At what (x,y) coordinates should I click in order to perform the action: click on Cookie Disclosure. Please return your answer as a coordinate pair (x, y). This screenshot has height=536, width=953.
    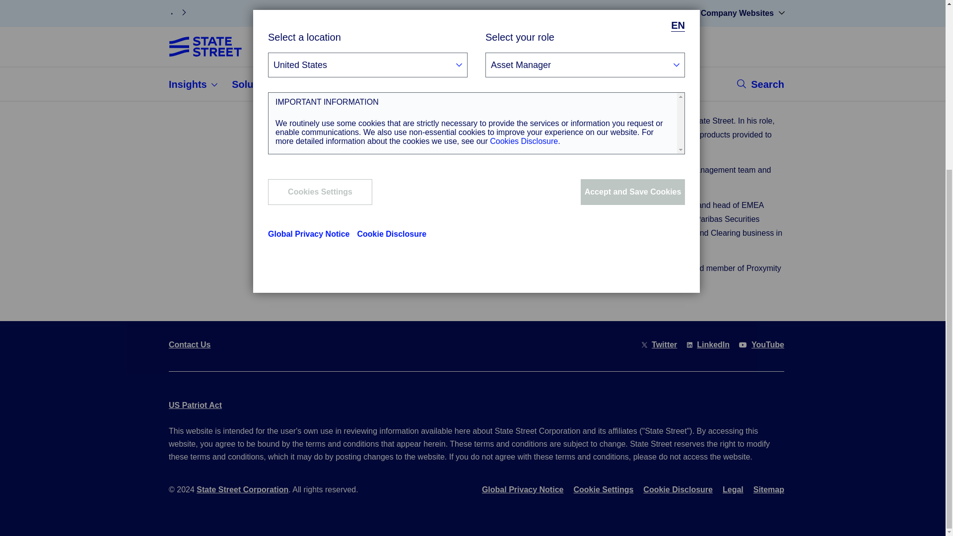
    Looking at the image, I should click on (678, 491).